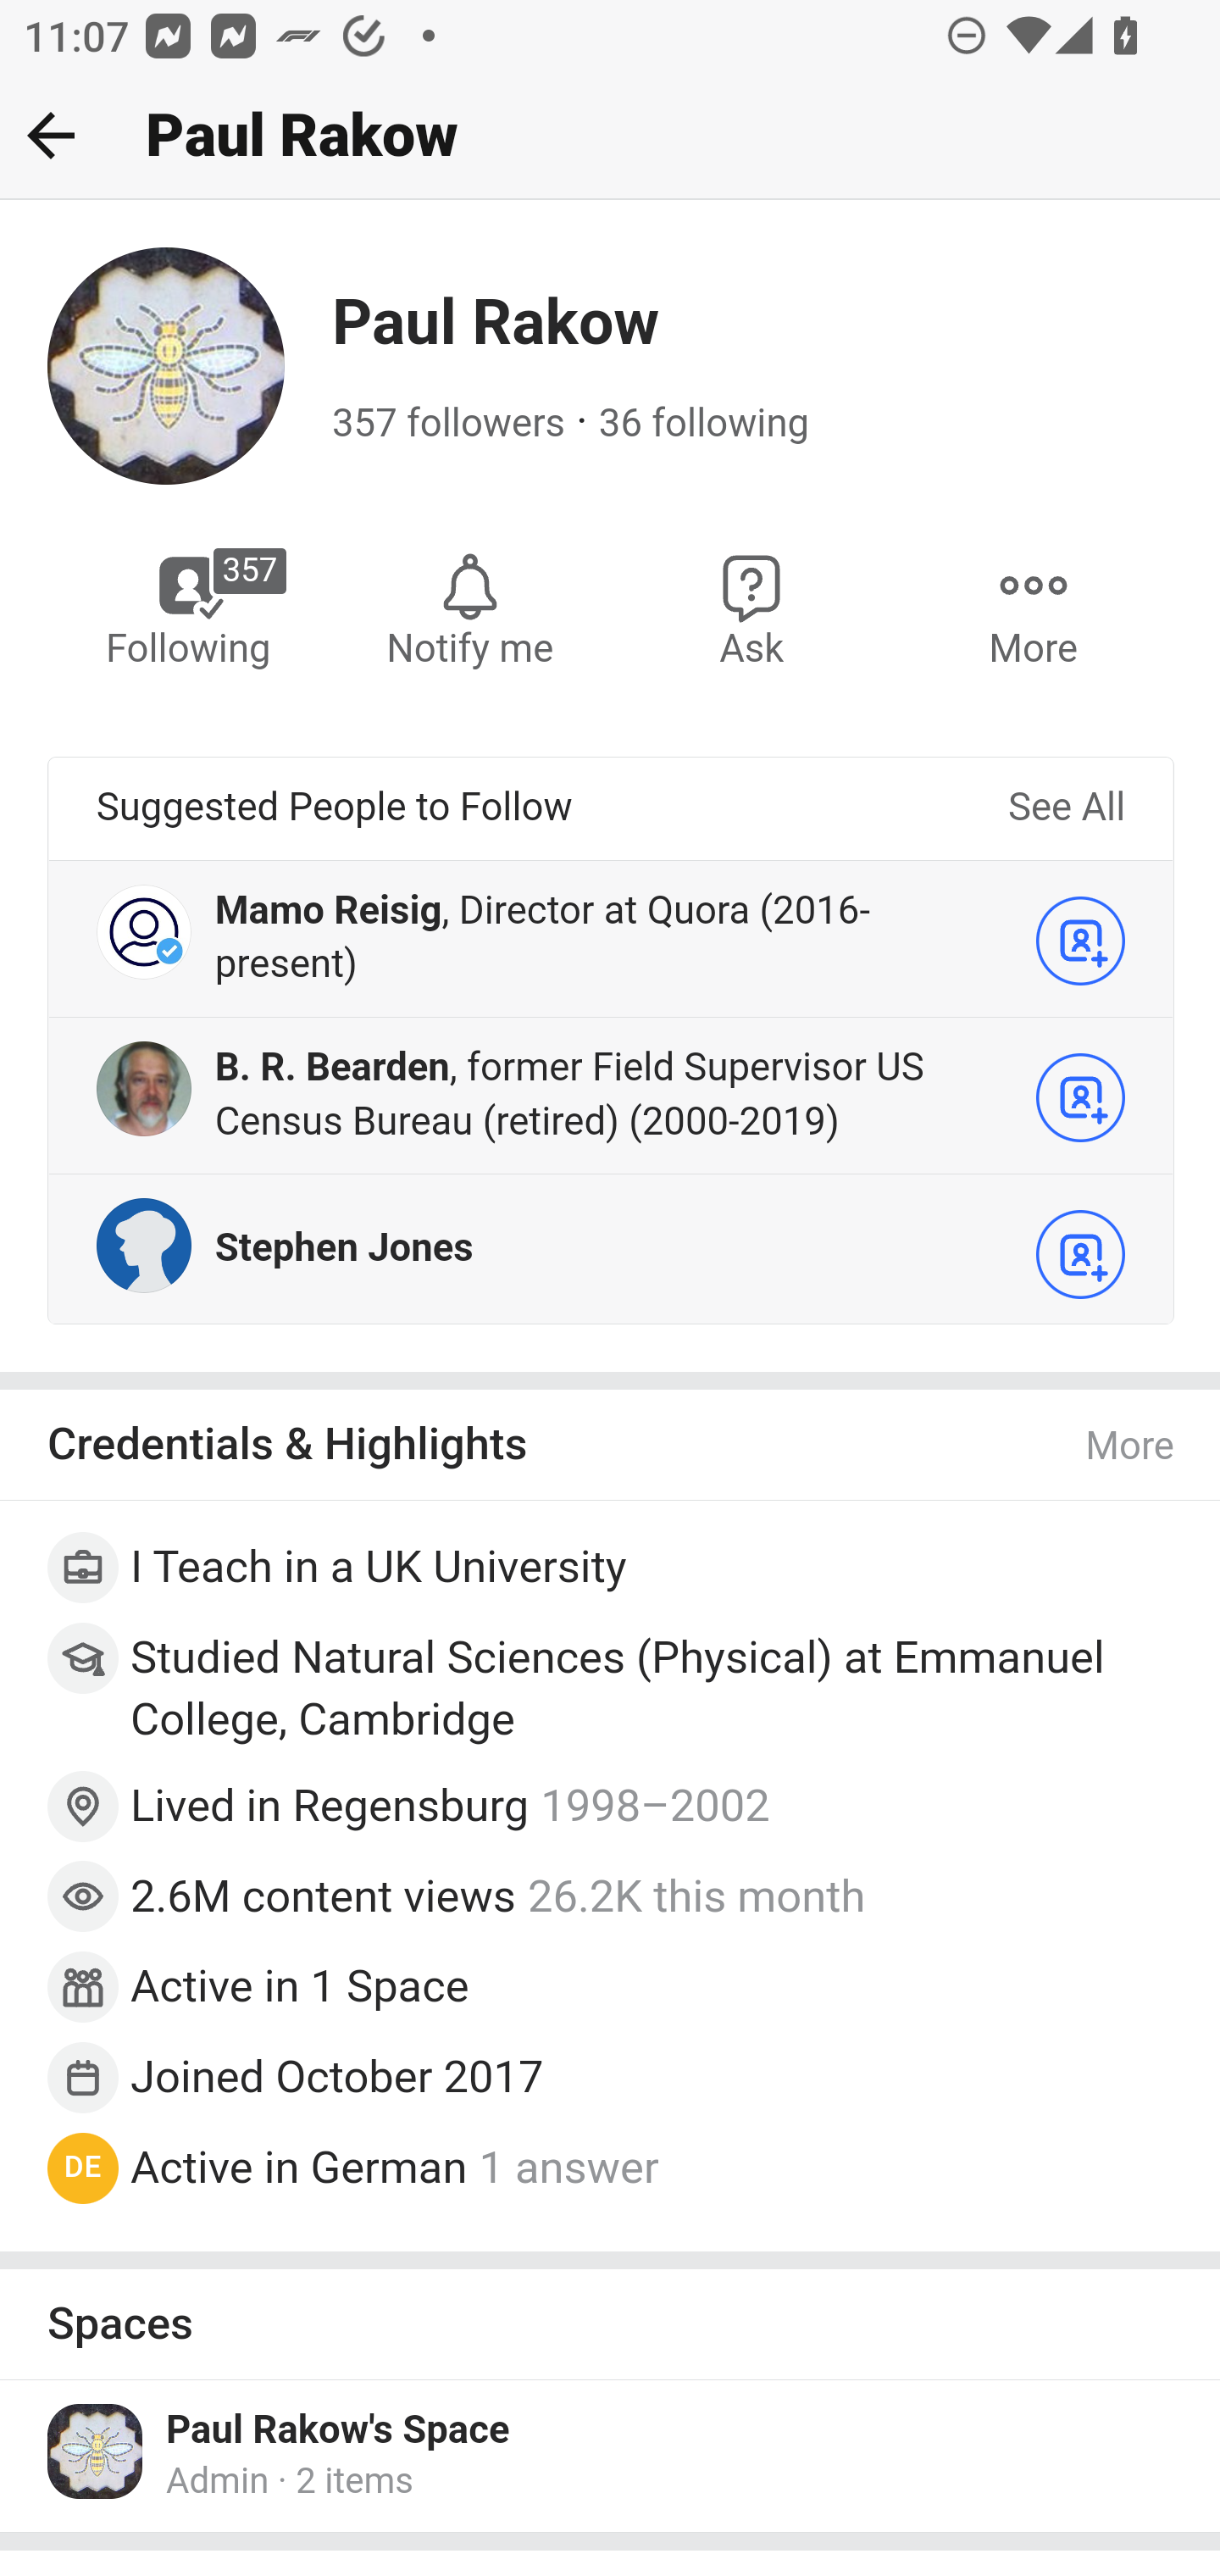  Describe the element at coordinates (144, 1086) in the screenshot. I see `Profile photo for B. R. Bearden` at that location.